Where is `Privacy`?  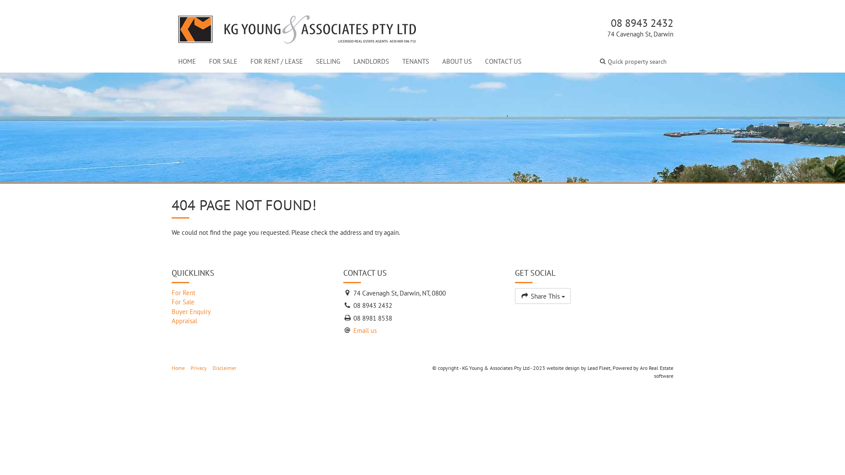 Privacy is located at coordinates (199, 368).